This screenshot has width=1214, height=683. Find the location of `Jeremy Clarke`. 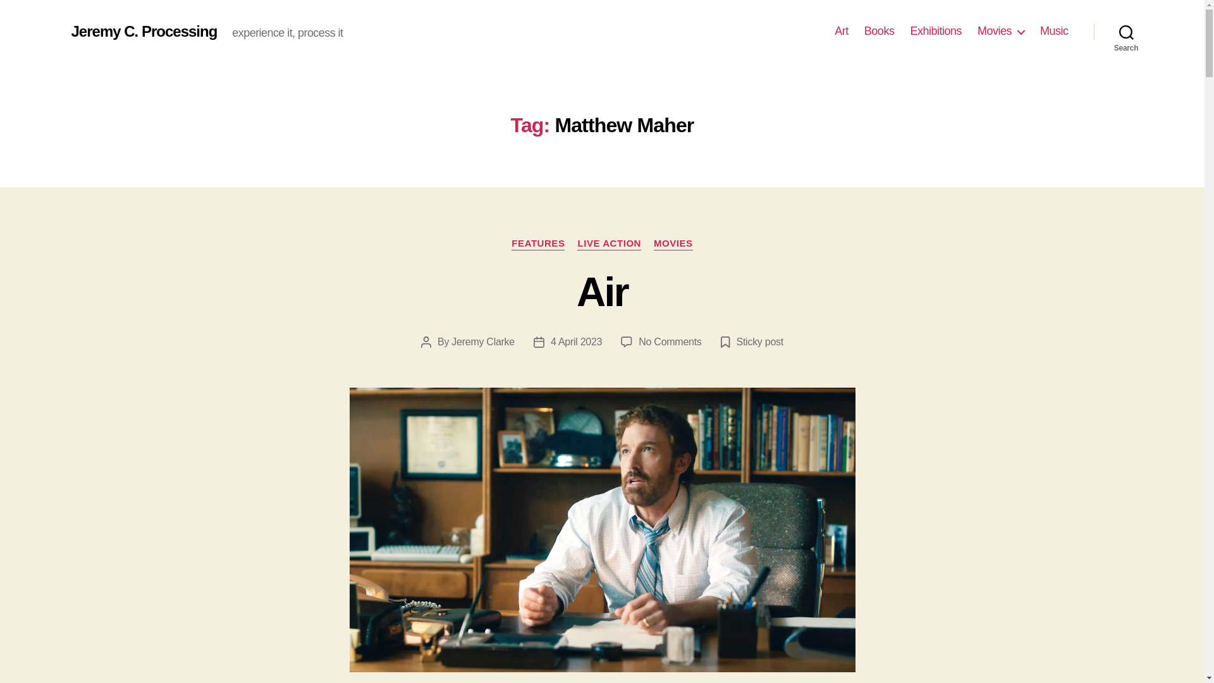

Jeremy Clarke is located at coordinates (1000, 31).